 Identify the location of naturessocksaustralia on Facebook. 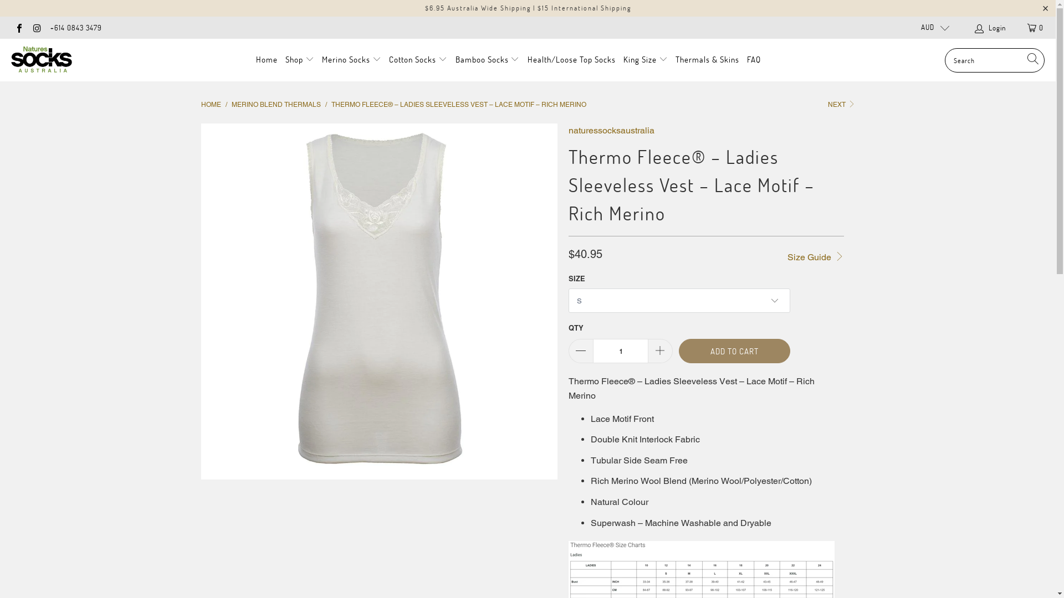
(19, 28).